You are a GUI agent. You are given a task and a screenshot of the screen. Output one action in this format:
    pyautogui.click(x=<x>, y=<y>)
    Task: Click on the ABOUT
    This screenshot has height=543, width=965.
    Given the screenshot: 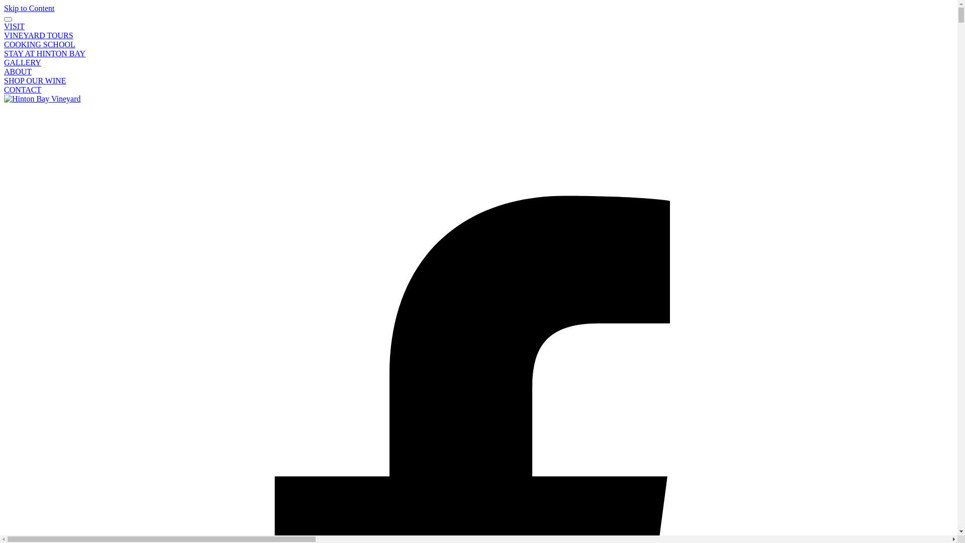 What is the action you would take?
    pyautogui.click(x=18, y=71)
    